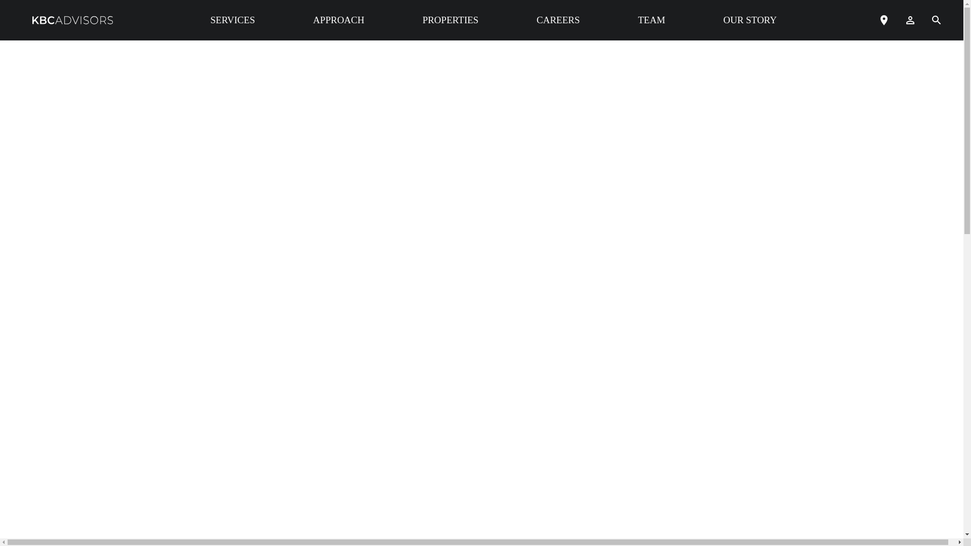 Image resolution: width=971 pixels, height=546 pixels. I want to click on SERVICES, so click(233, 20).